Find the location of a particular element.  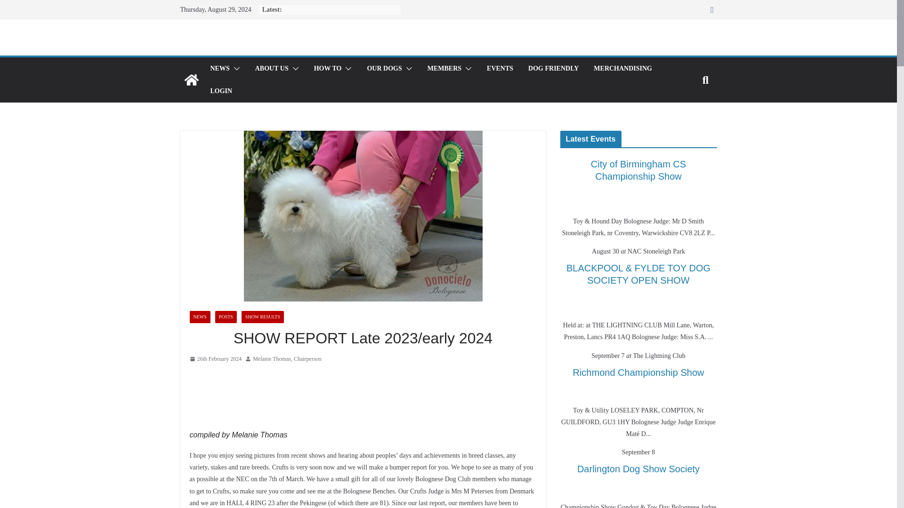

LOGIN is located at coordinates (221, 91).